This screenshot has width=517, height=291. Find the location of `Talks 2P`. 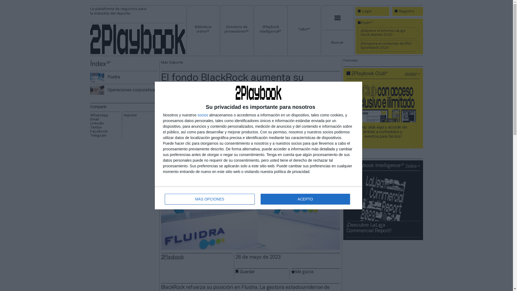

Talks 2P is located at coordinates (304, 31).